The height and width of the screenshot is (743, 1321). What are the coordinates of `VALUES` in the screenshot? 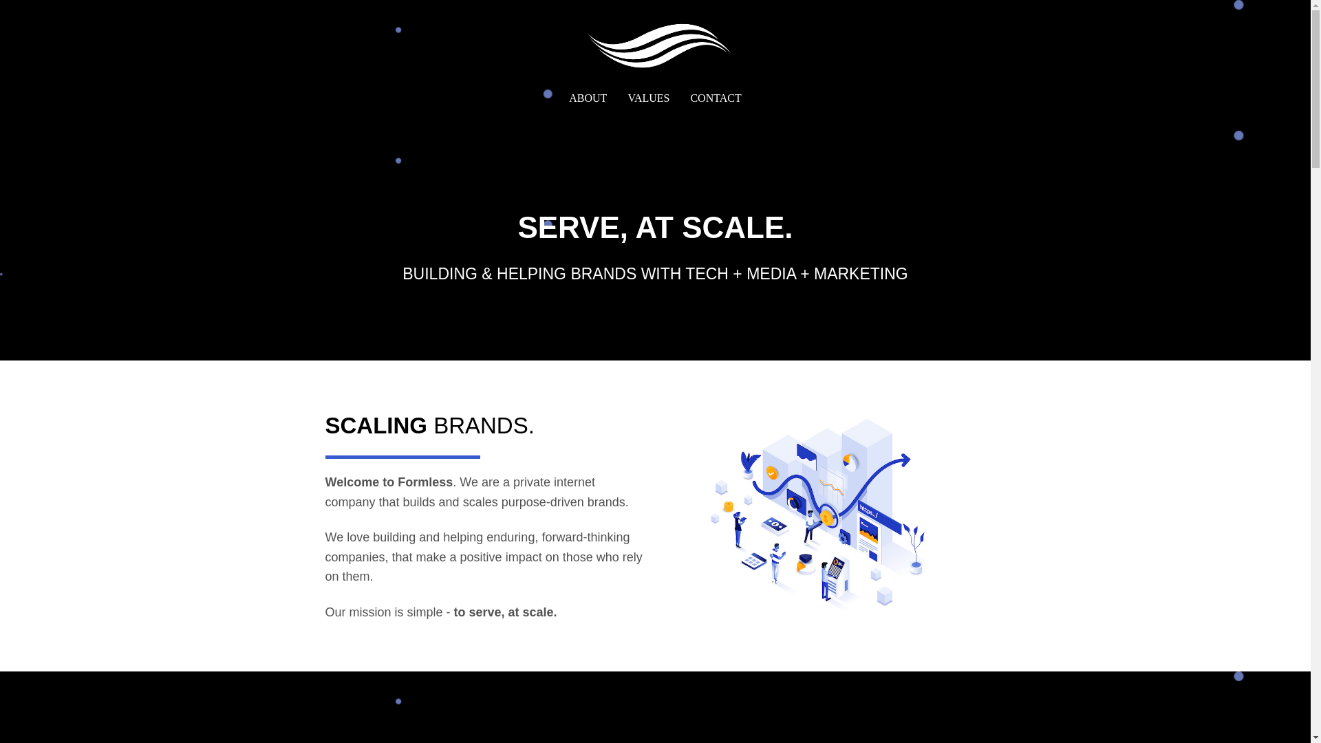 It's located at (648, 98).